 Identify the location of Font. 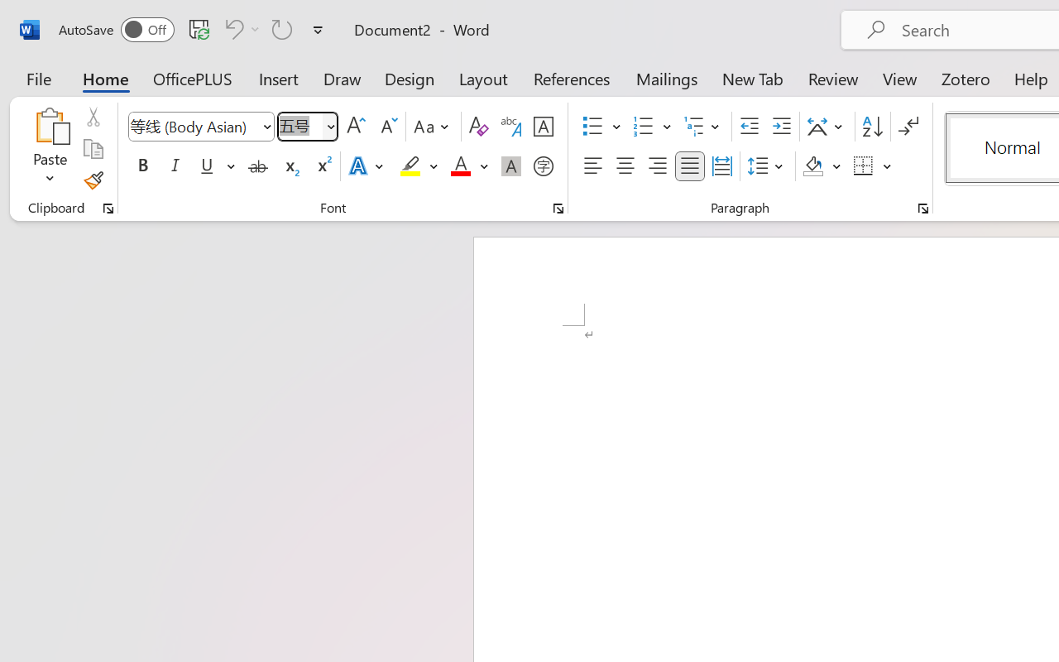
(200, 127).